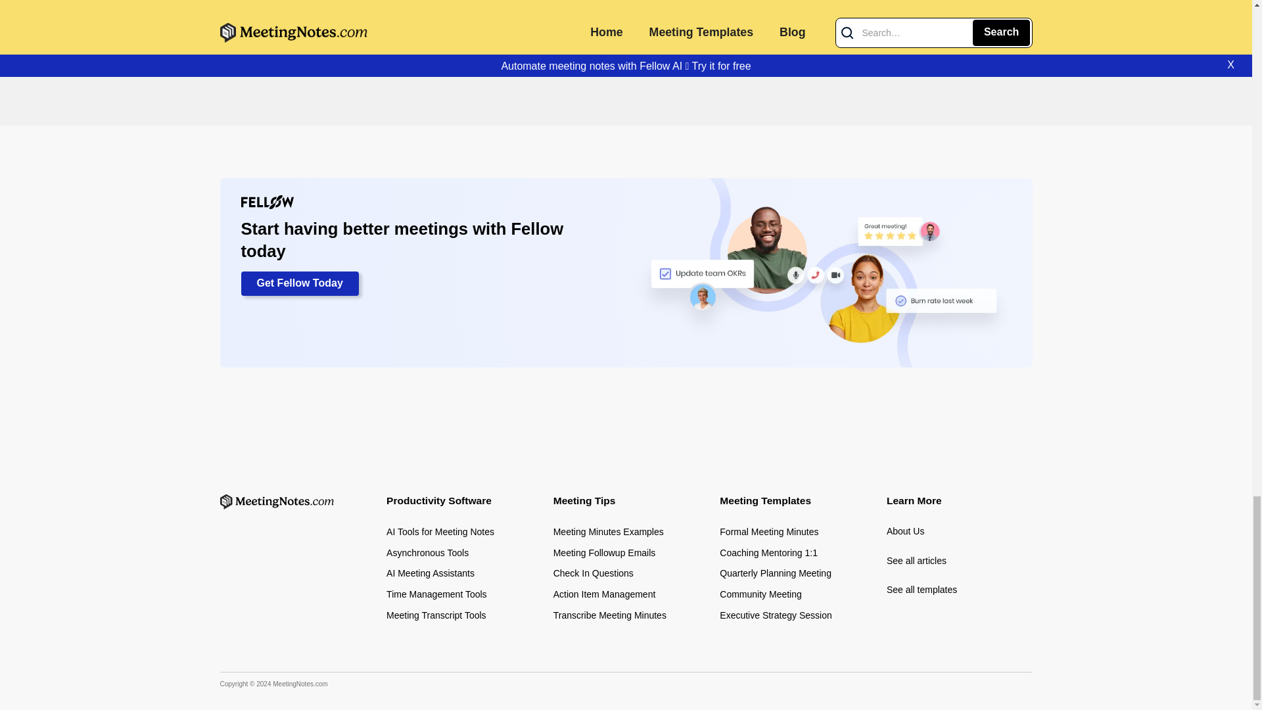  I want to click on Time Management Tools, so click(436, 594).